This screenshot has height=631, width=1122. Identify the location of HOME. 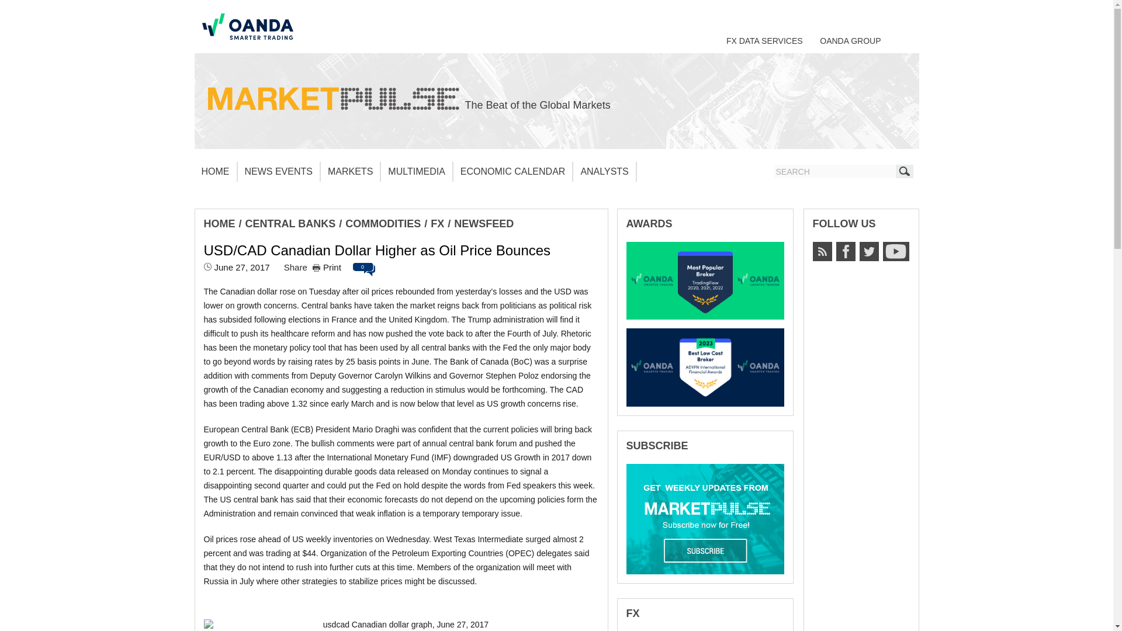
(215, 172).